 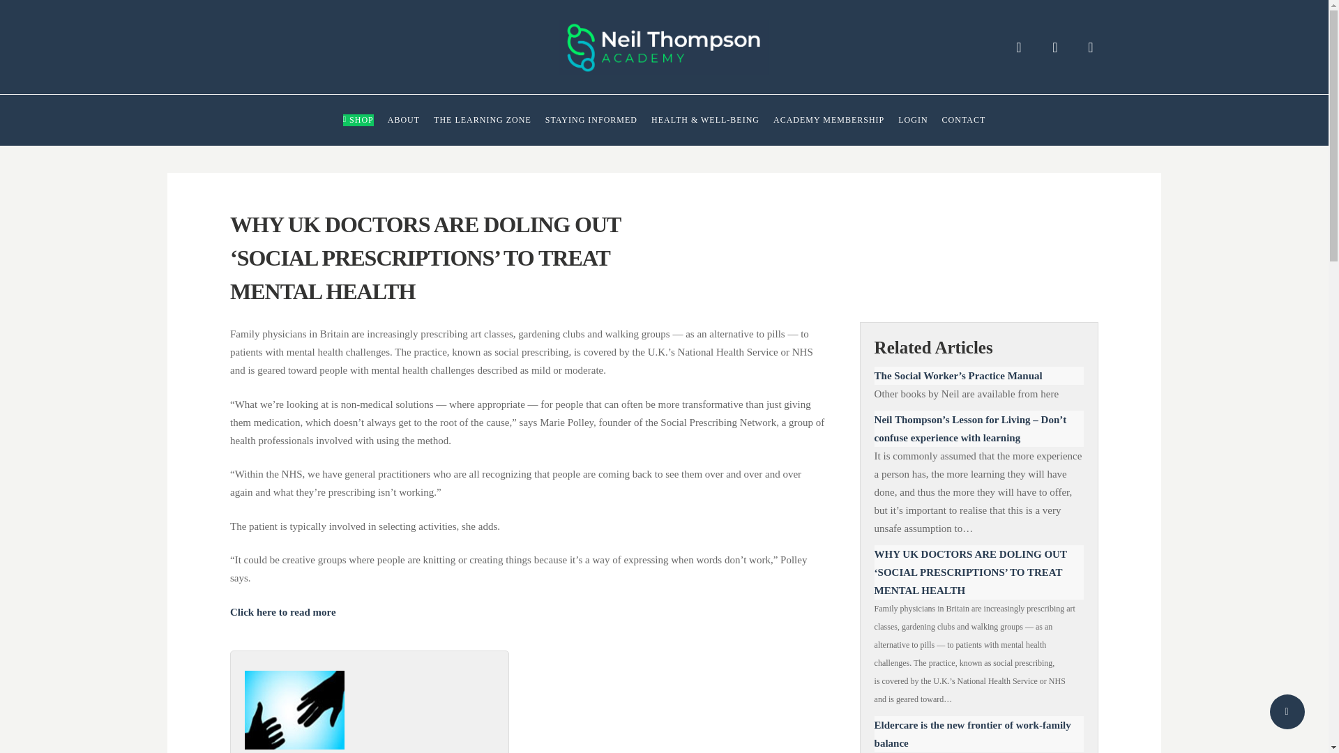 What do you see at coordinates (1018, 47) in the screenshot?
I see `search` at bounding box center [1018, 47].